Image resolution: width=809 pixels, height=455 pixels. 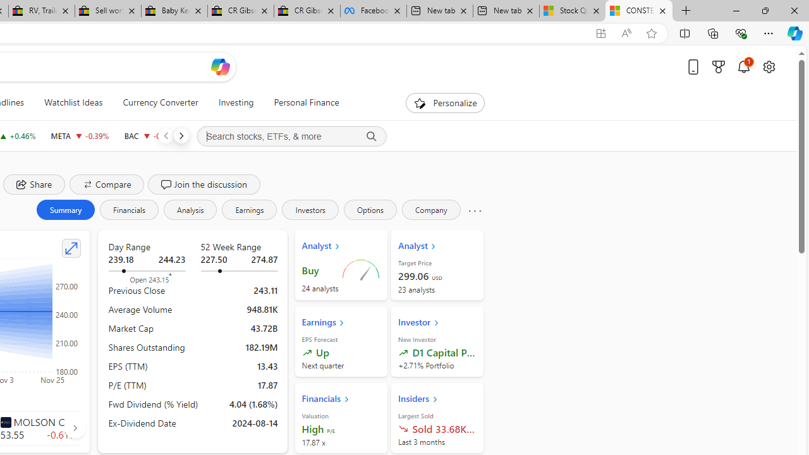 What do you see at coordinates (80, 135) in the screenshot?
I see `META Meta Platforms, Inc. decrease 519.10 -2.02 -0.39%` at bounding box center [80, 135].